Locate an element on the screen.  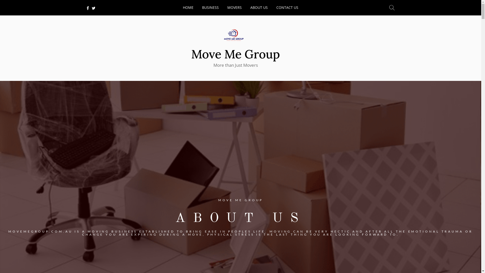
BUSINESS is located at coordinates (210, 7).